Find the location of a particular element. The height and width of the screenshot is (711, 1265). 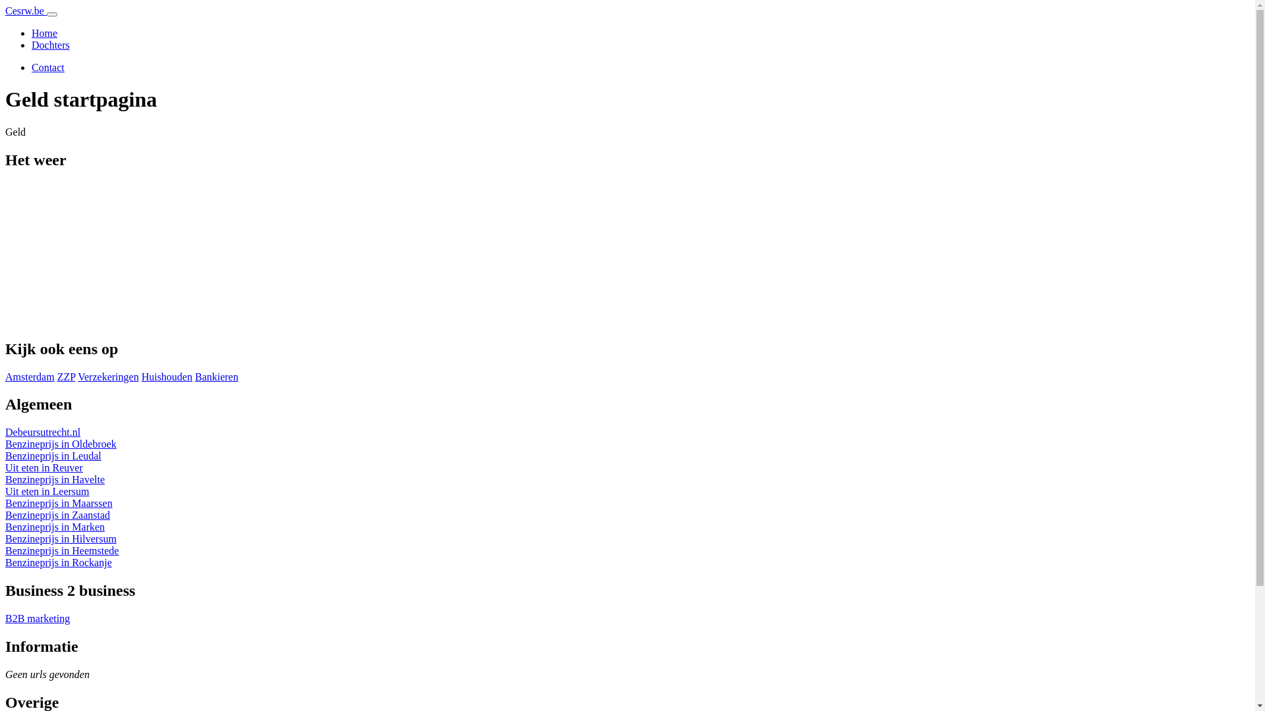

Benzineprijs in Leudal is located at coordinates (53, 456).